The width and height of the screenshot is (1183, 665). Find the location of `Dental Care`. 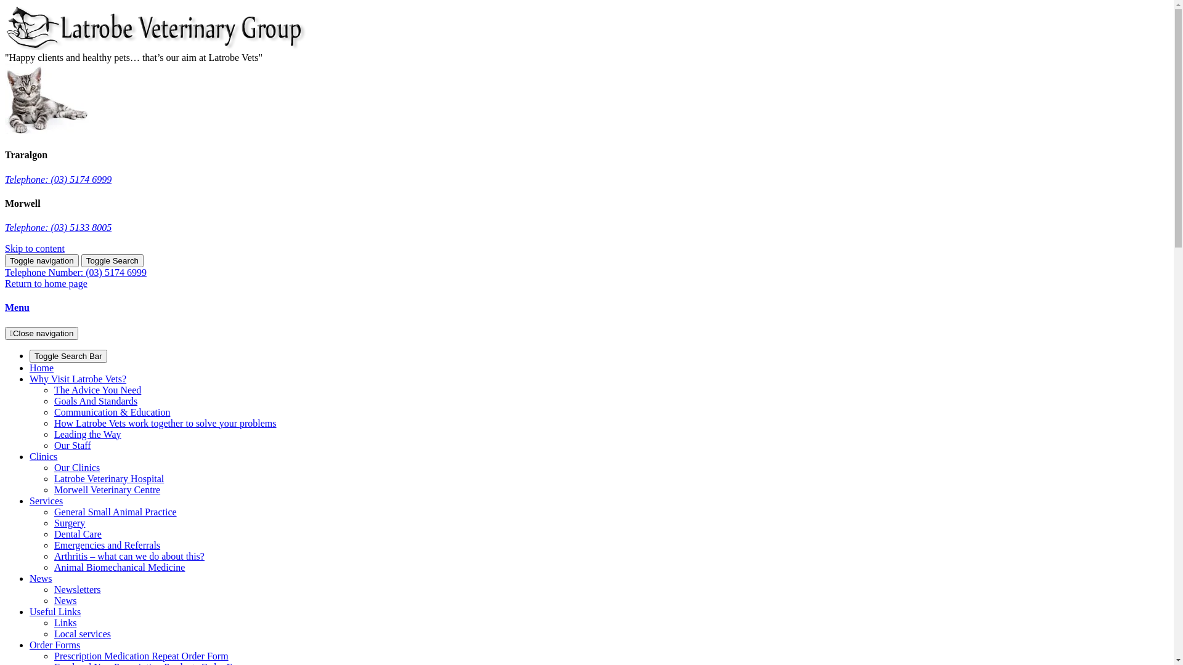

Dental Care is located at coordinates (78, 534).